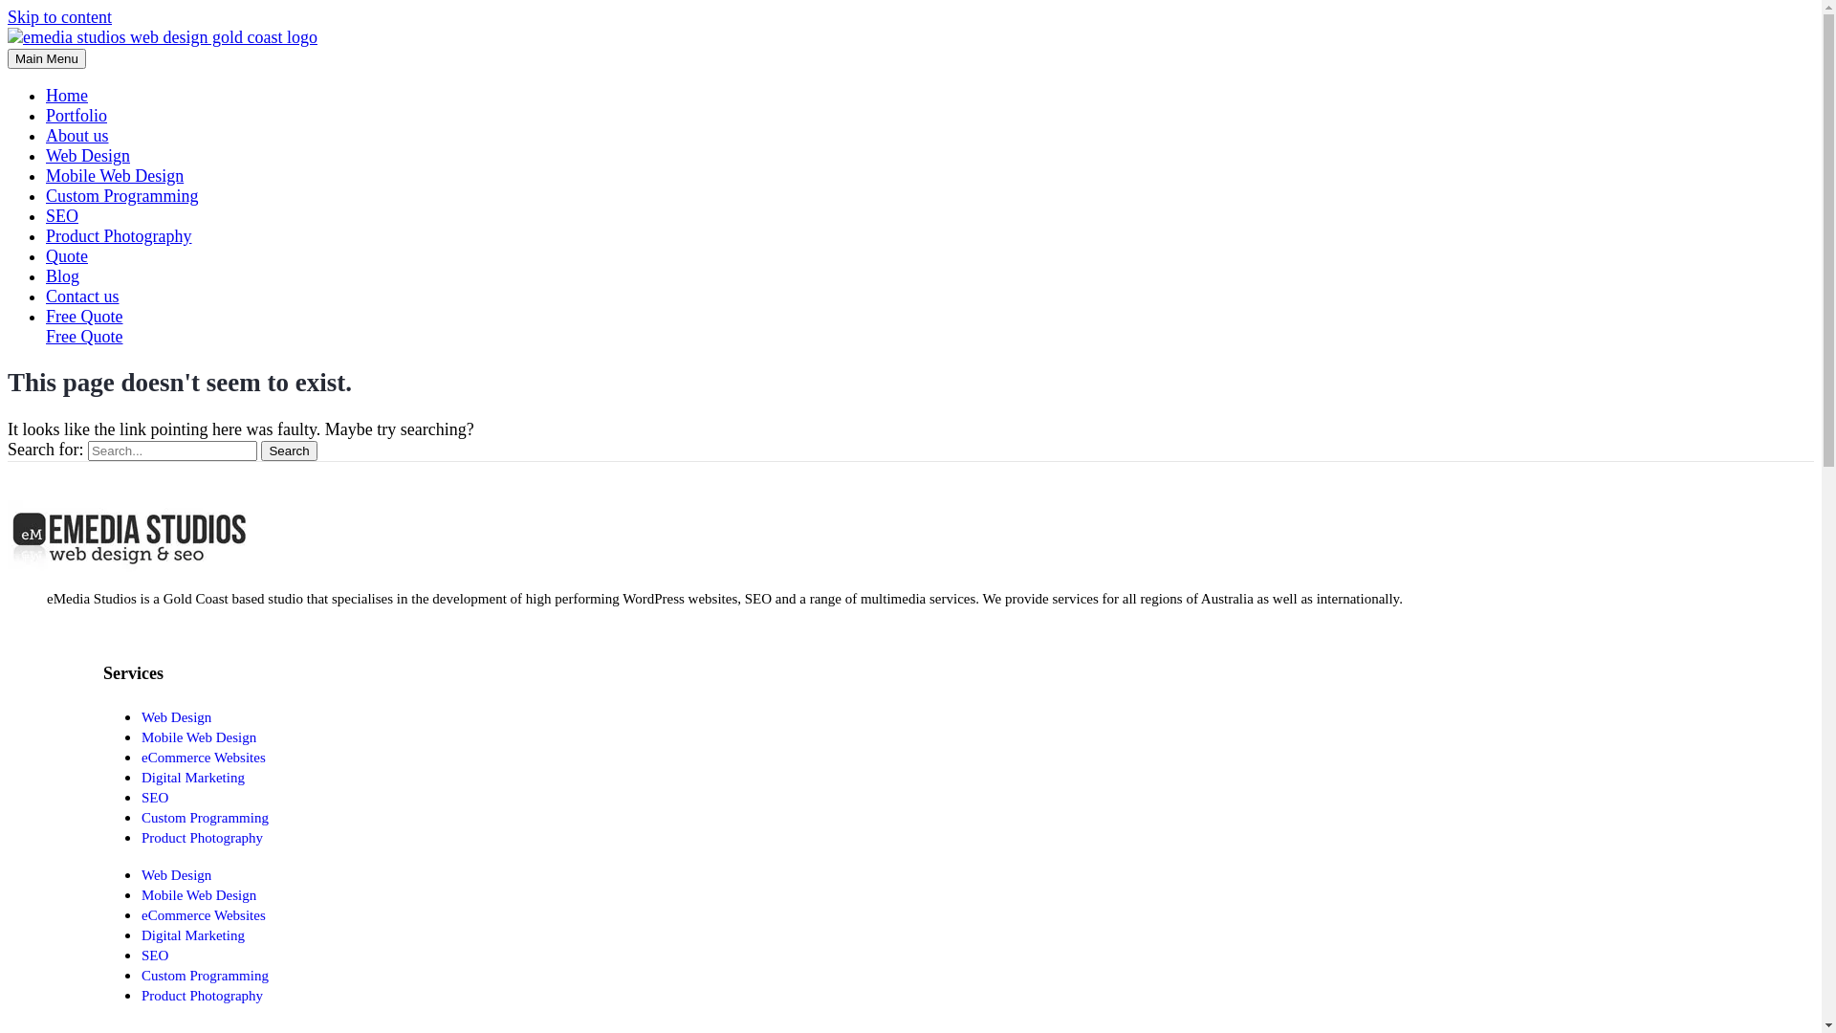 Image resolution: width=1836 pixels, height=1033 pixels. What do you see at coordinates (289, 451) in the screenshot?
I see `Search` at bounding box center [289, 451].